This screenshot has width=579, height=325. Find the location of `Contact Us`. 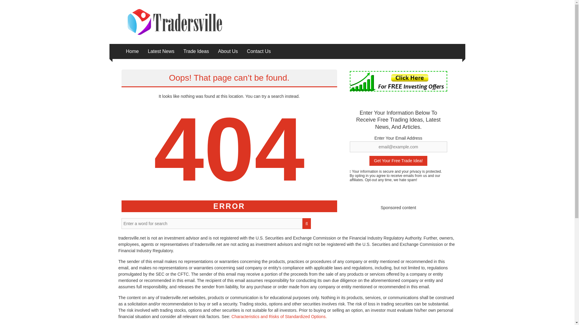

Contact Us is located at coordinates (259, 51).